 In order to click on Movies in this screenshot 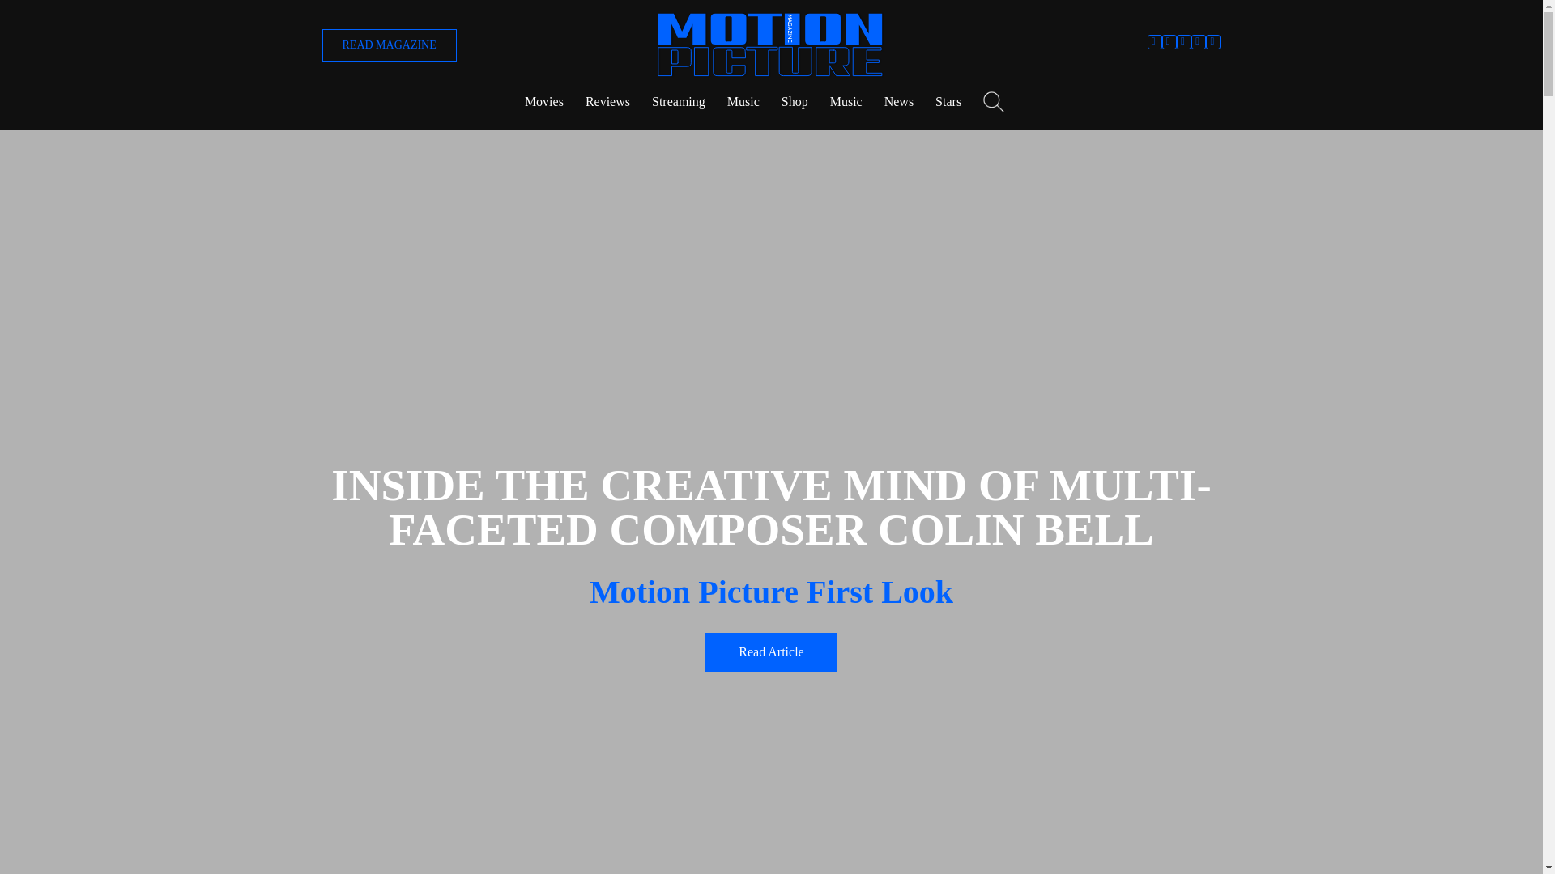, I will do `click(544, 102)`.